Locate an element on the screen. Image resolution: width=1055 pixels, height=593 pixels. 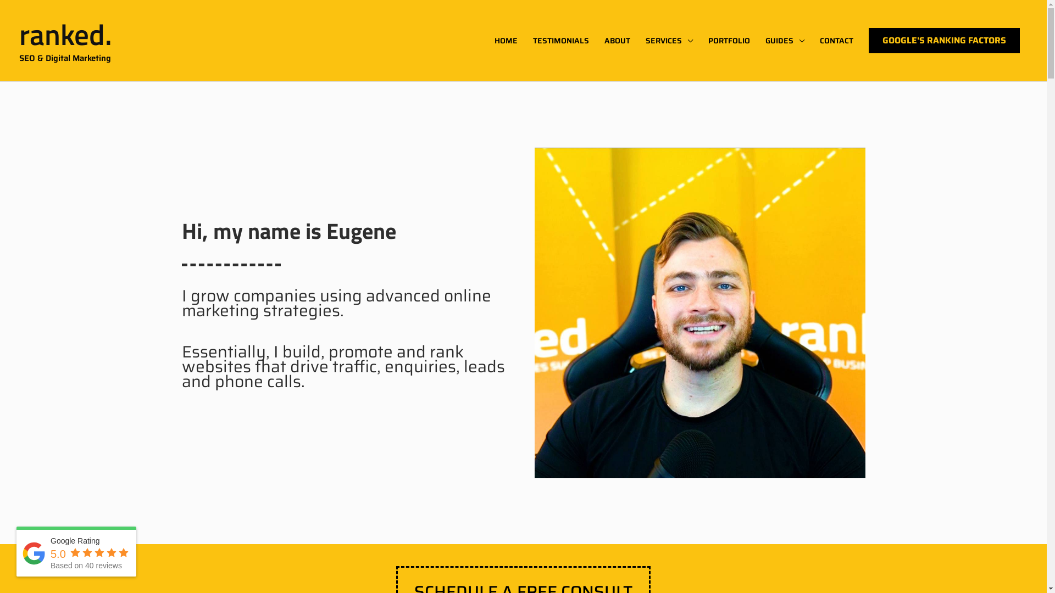
SERVICES is located at coordinates (669, 41).